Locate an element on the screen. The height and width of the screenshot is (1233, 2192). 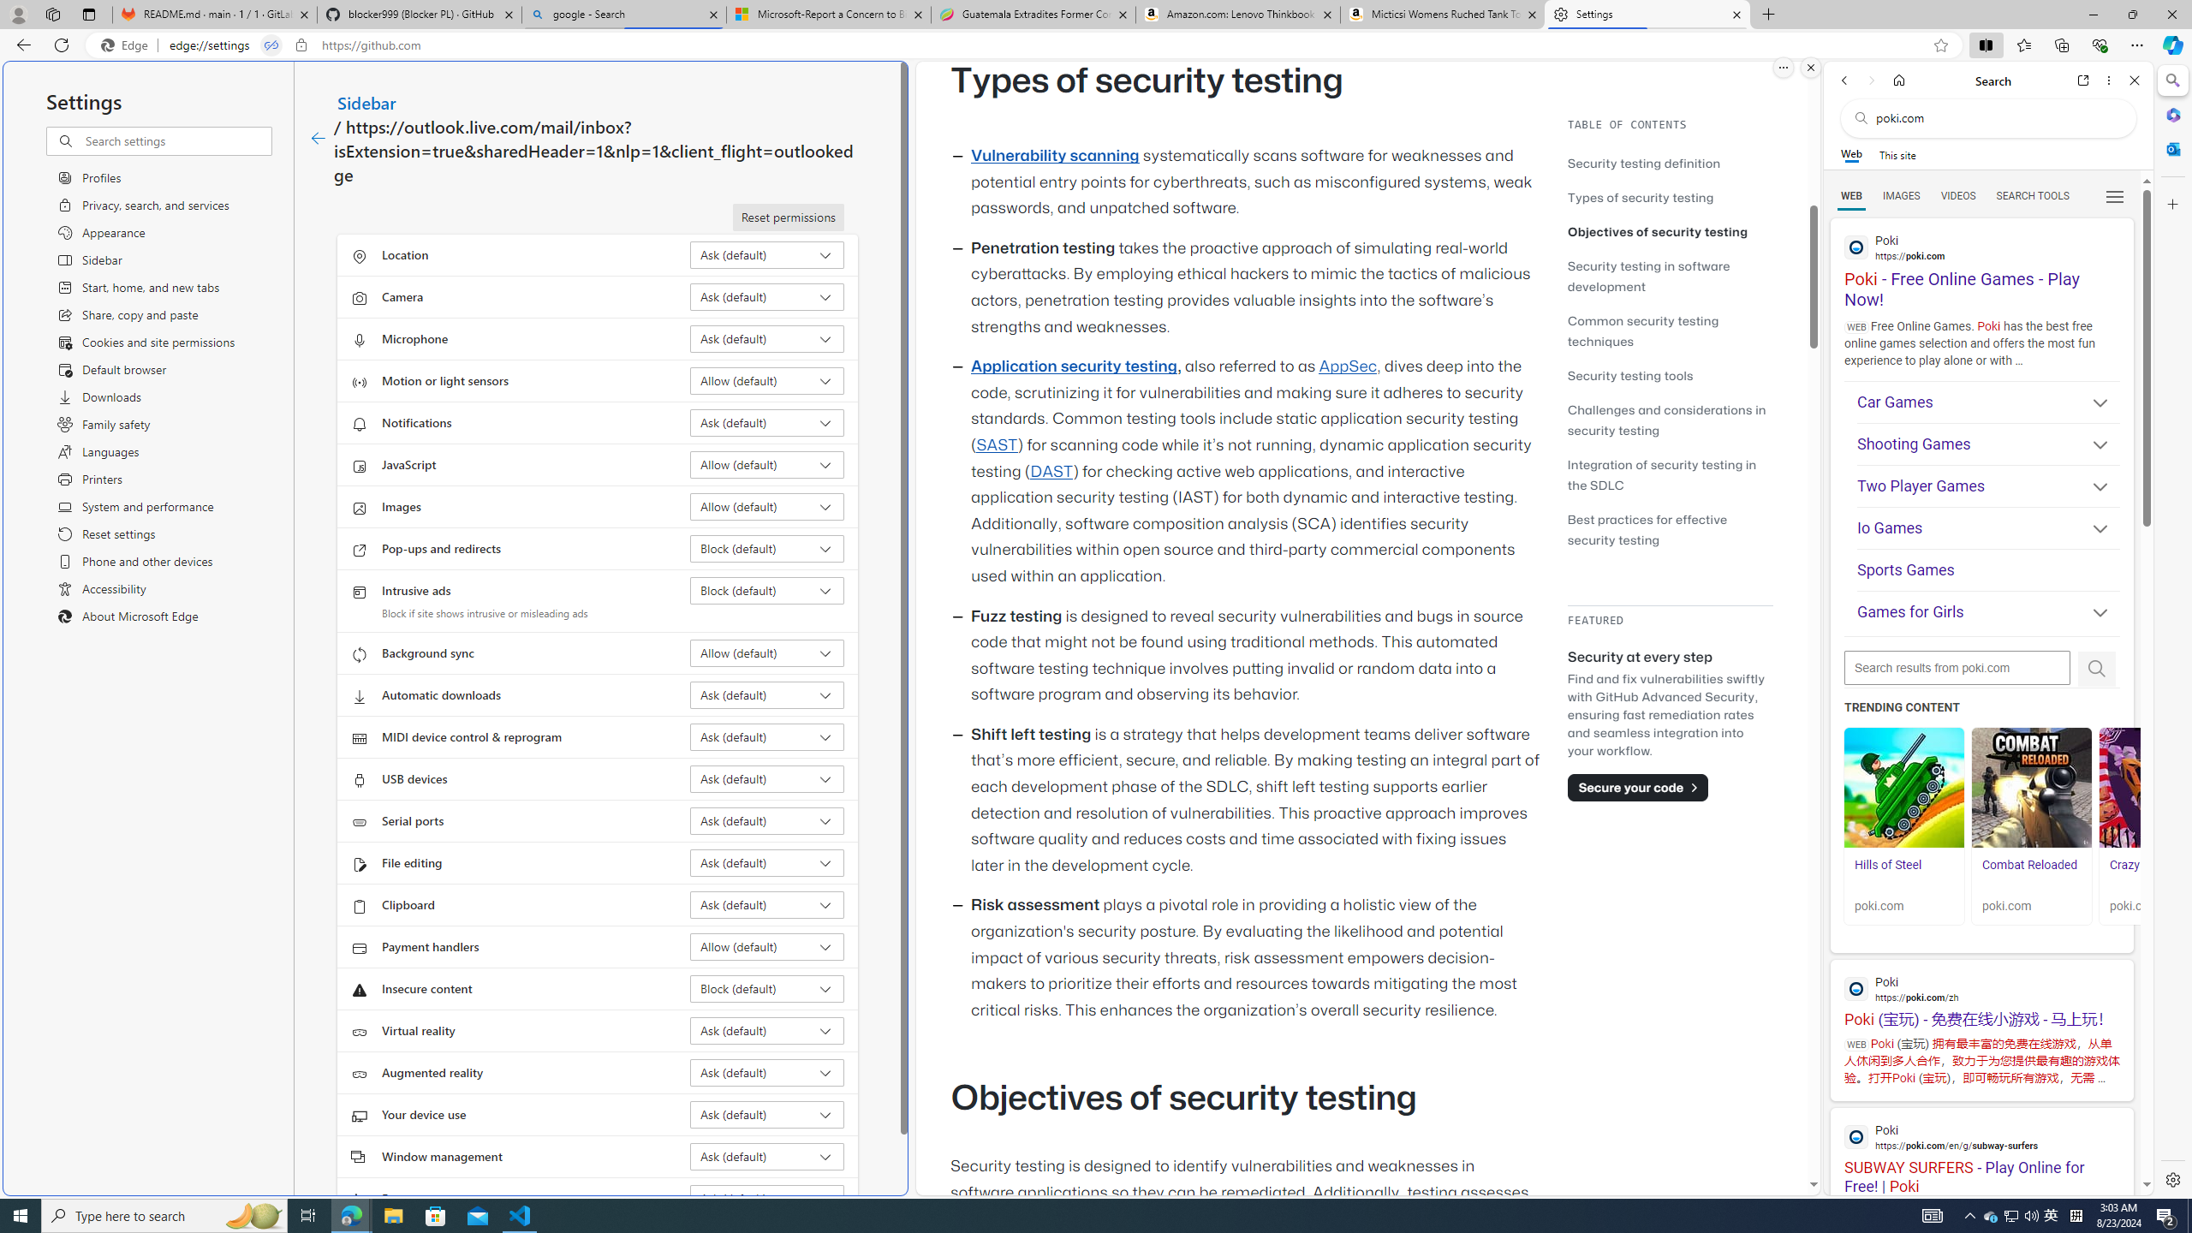
Global web icon is located at coordinates (1856, 1137).